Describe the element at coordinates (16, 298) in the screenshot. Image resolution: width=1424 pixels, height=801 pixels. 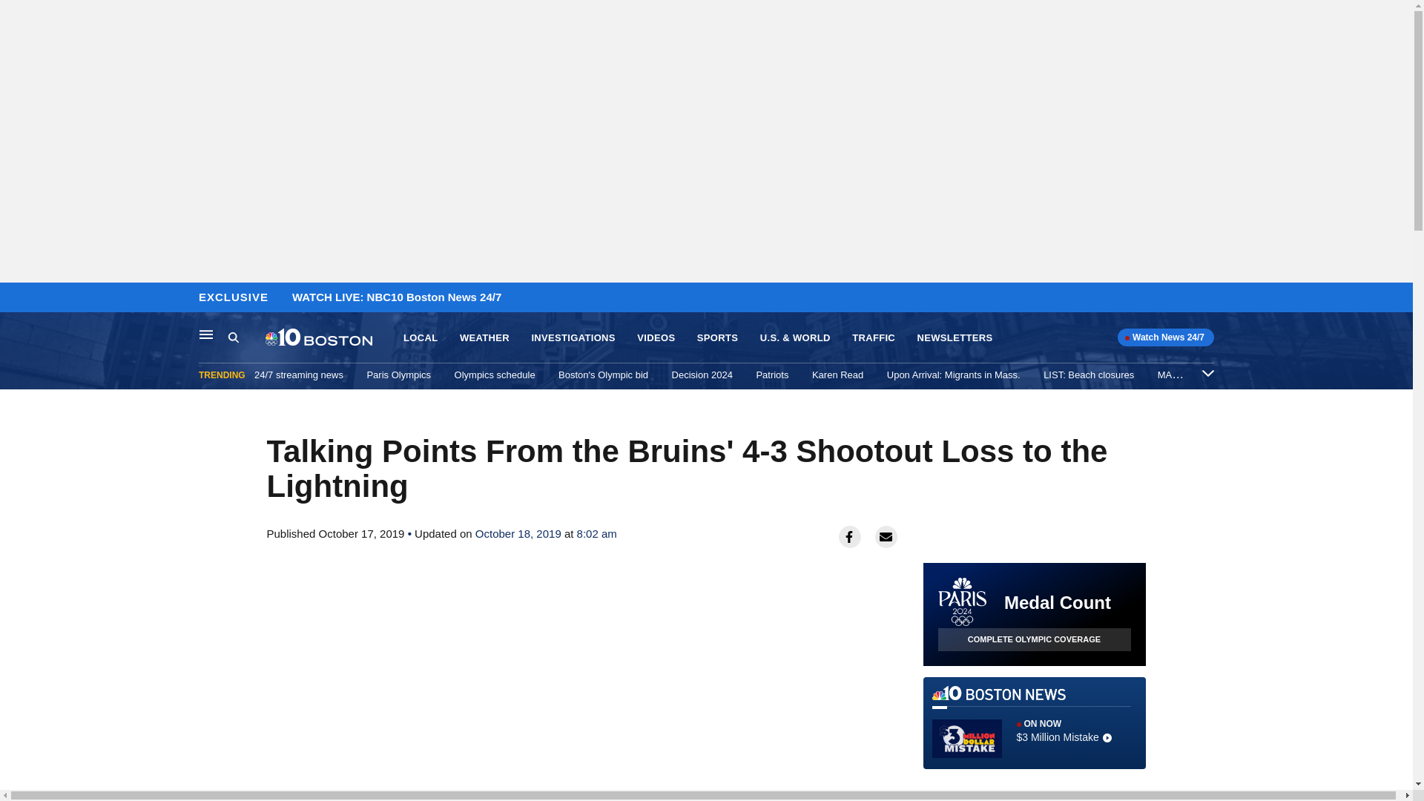
I see `Skip to content` at that location.